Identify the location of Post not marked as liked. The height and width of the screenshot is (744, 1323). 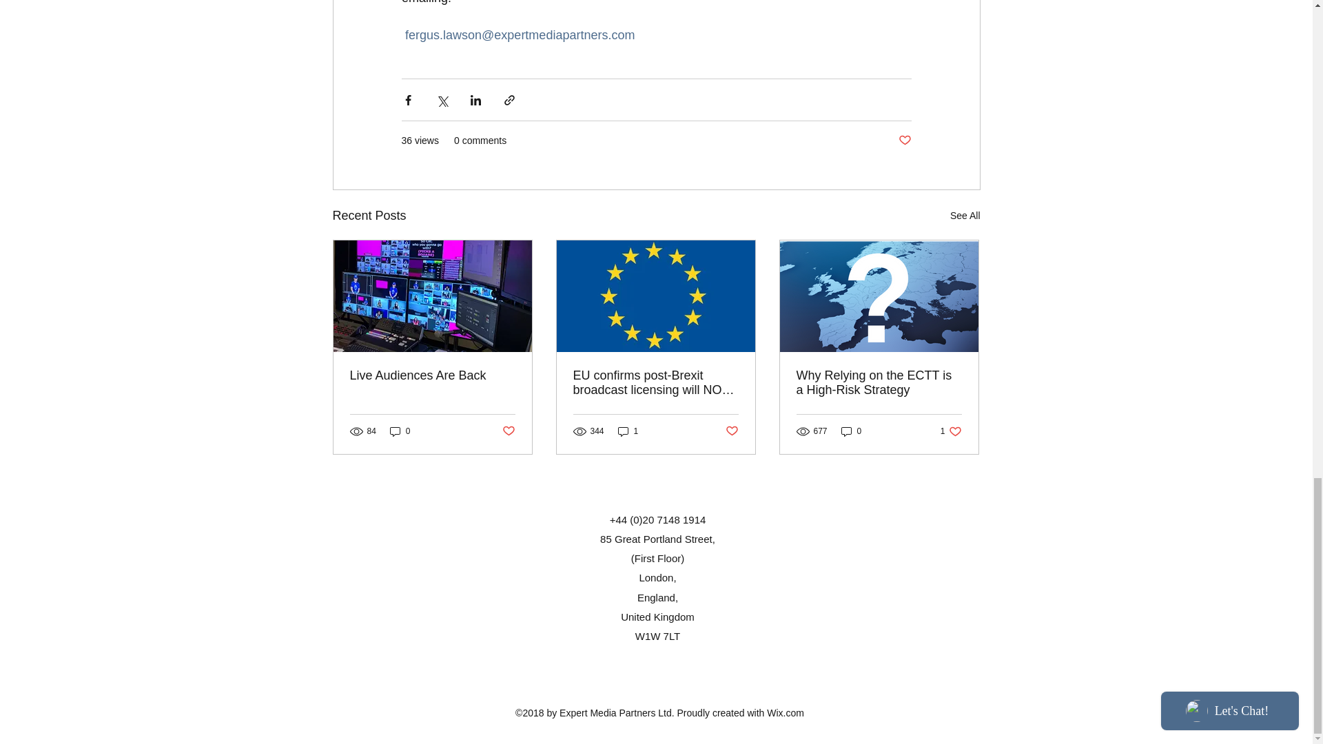
(507, 431).